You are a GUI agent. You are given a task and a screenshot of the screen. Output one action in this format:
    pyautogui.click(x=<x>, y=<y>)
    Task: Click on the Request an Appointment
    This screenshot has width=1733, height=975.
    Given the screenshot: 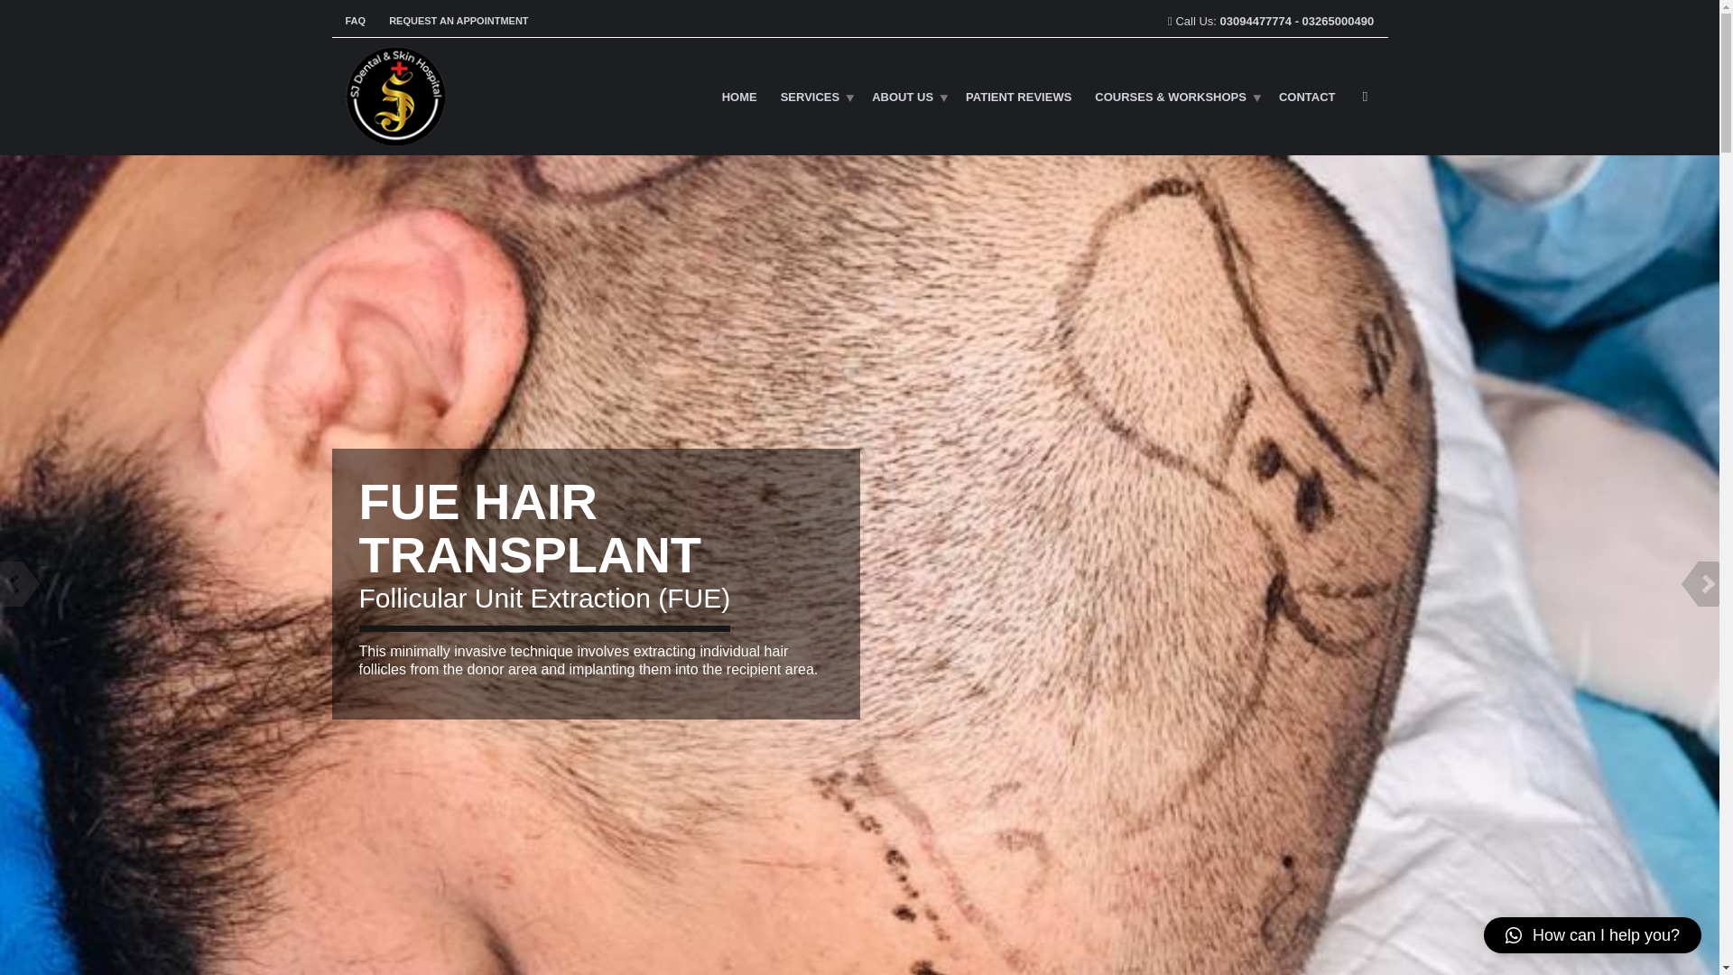 What is the action you would take?
    pyautogui.click(x=453, y=20)
    